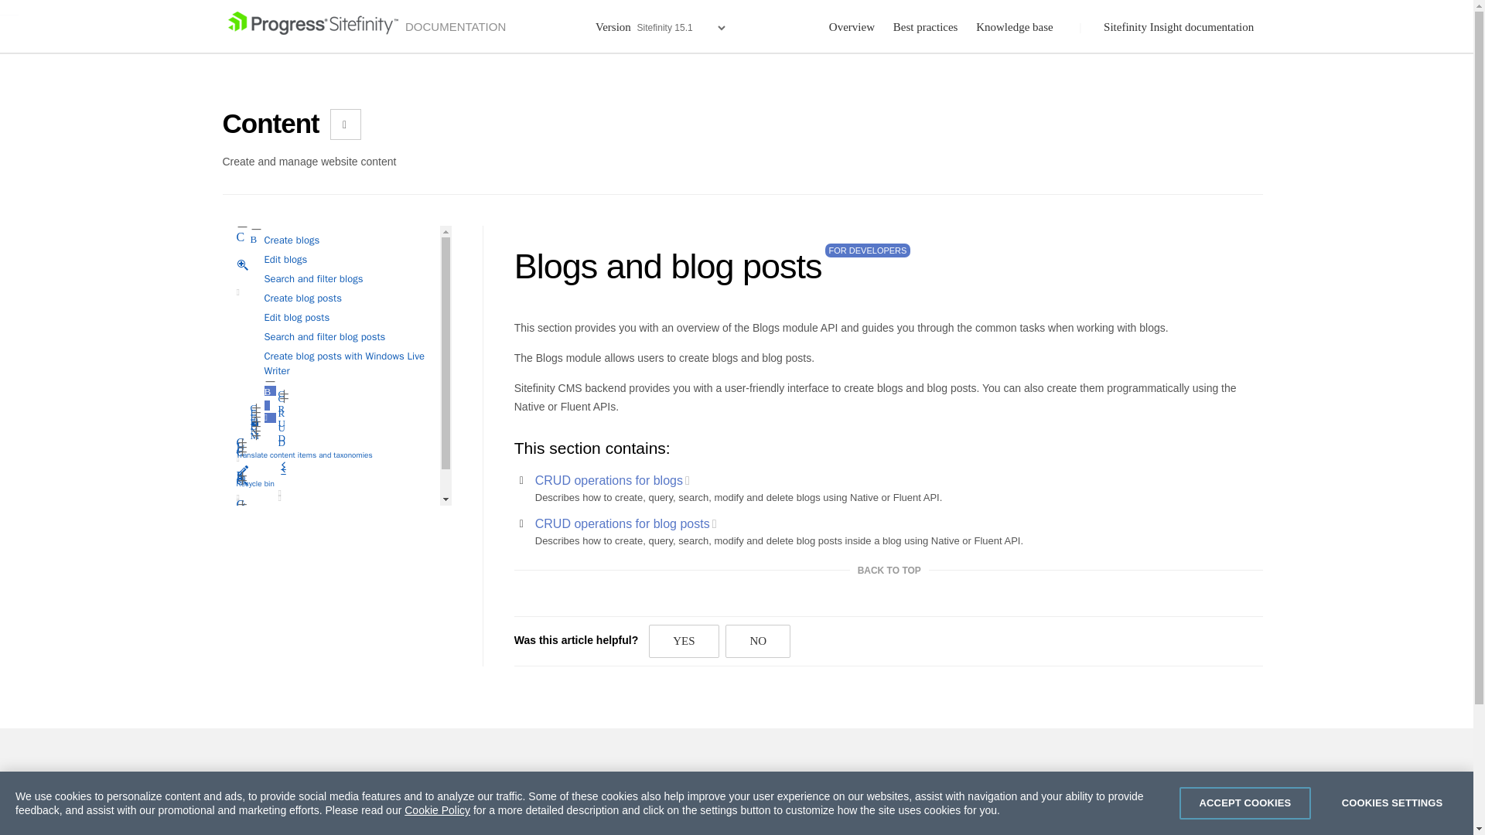 The image size is (1485, 835). What do you see at coordinates (285, 260) in the screenshot?
I see `Edit blogs` at bounding box center [285, 260].